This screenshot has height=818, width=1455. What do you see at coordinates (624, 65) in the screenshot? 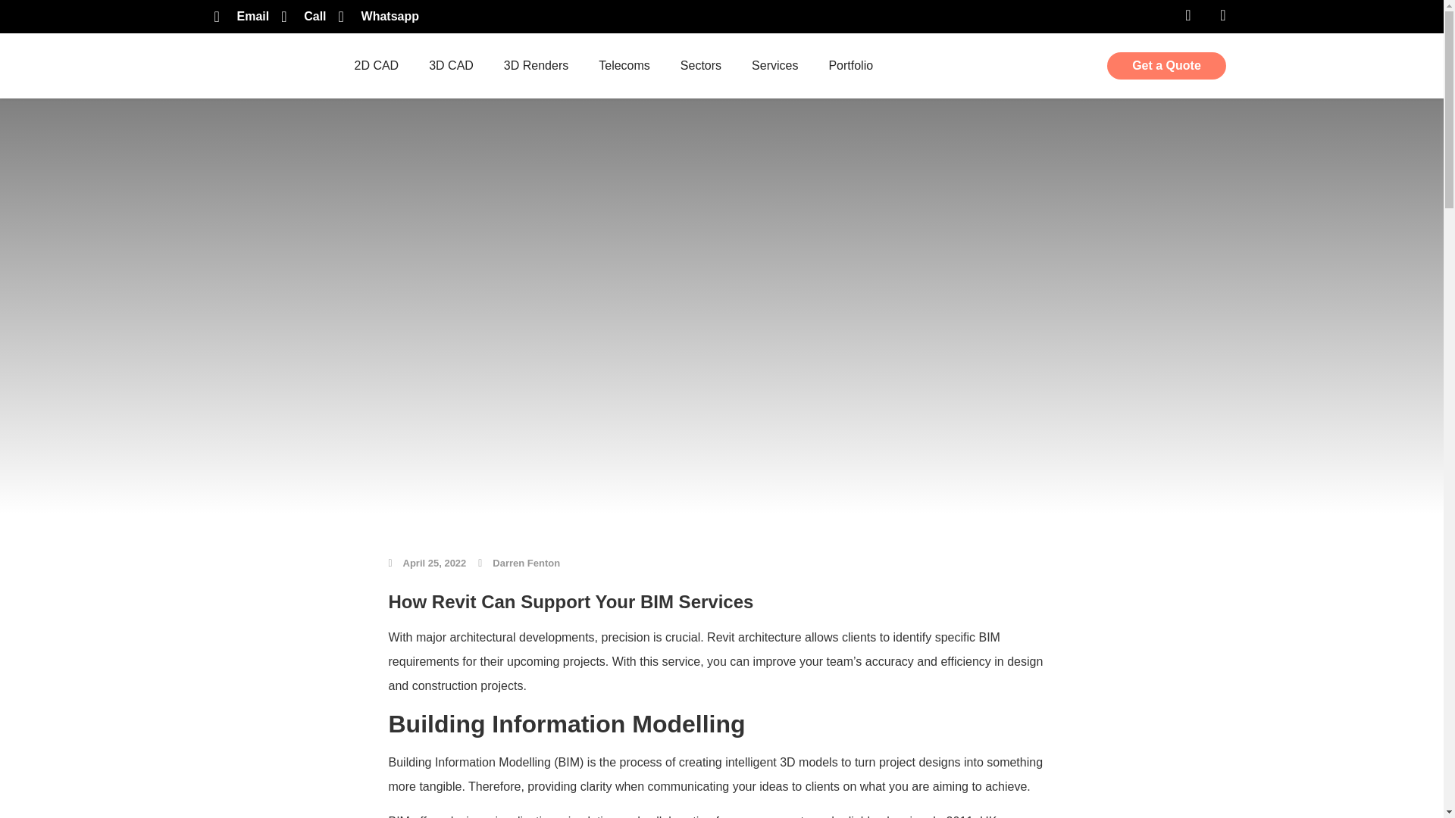
I see `Telecoms` at bounding box center [624, 65].